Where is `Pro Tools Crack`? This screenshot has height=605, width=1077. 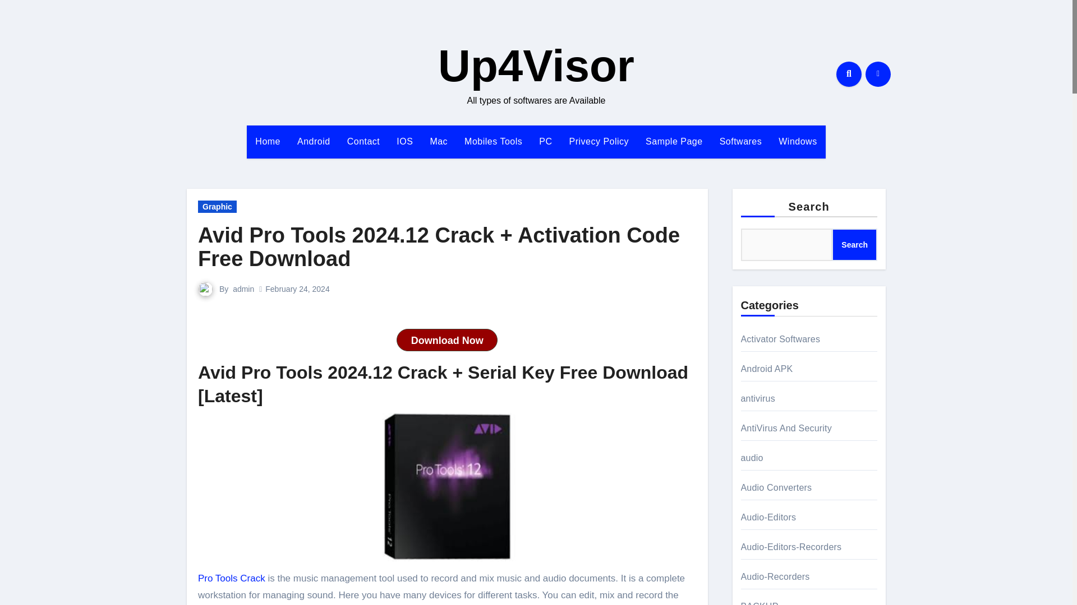
Pro Tools Crack is located at coordinates (231, 578).